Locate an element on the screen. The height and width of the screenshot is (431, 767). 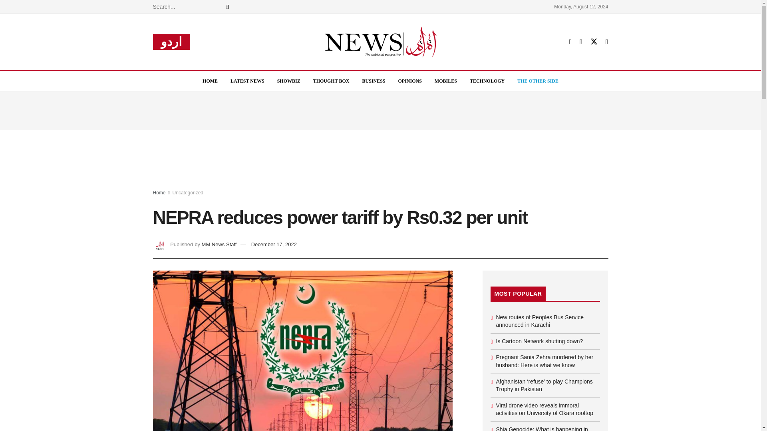
TECHNOLOGY is located at coordinates (487, 81).